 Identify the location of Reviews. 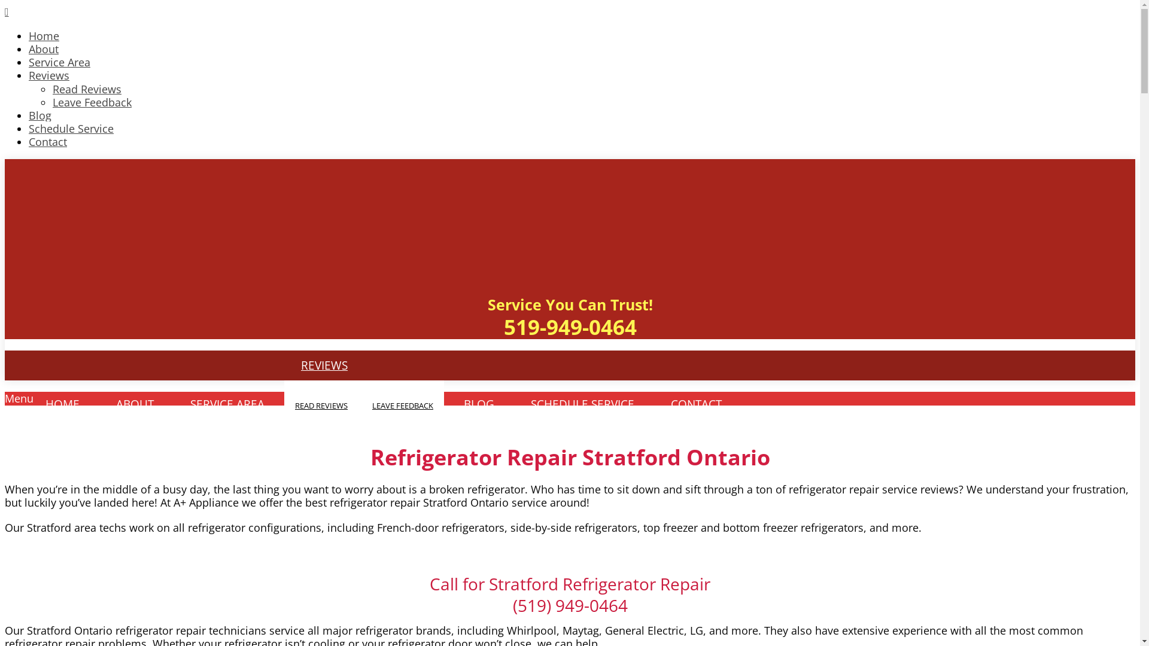
(49, 75).